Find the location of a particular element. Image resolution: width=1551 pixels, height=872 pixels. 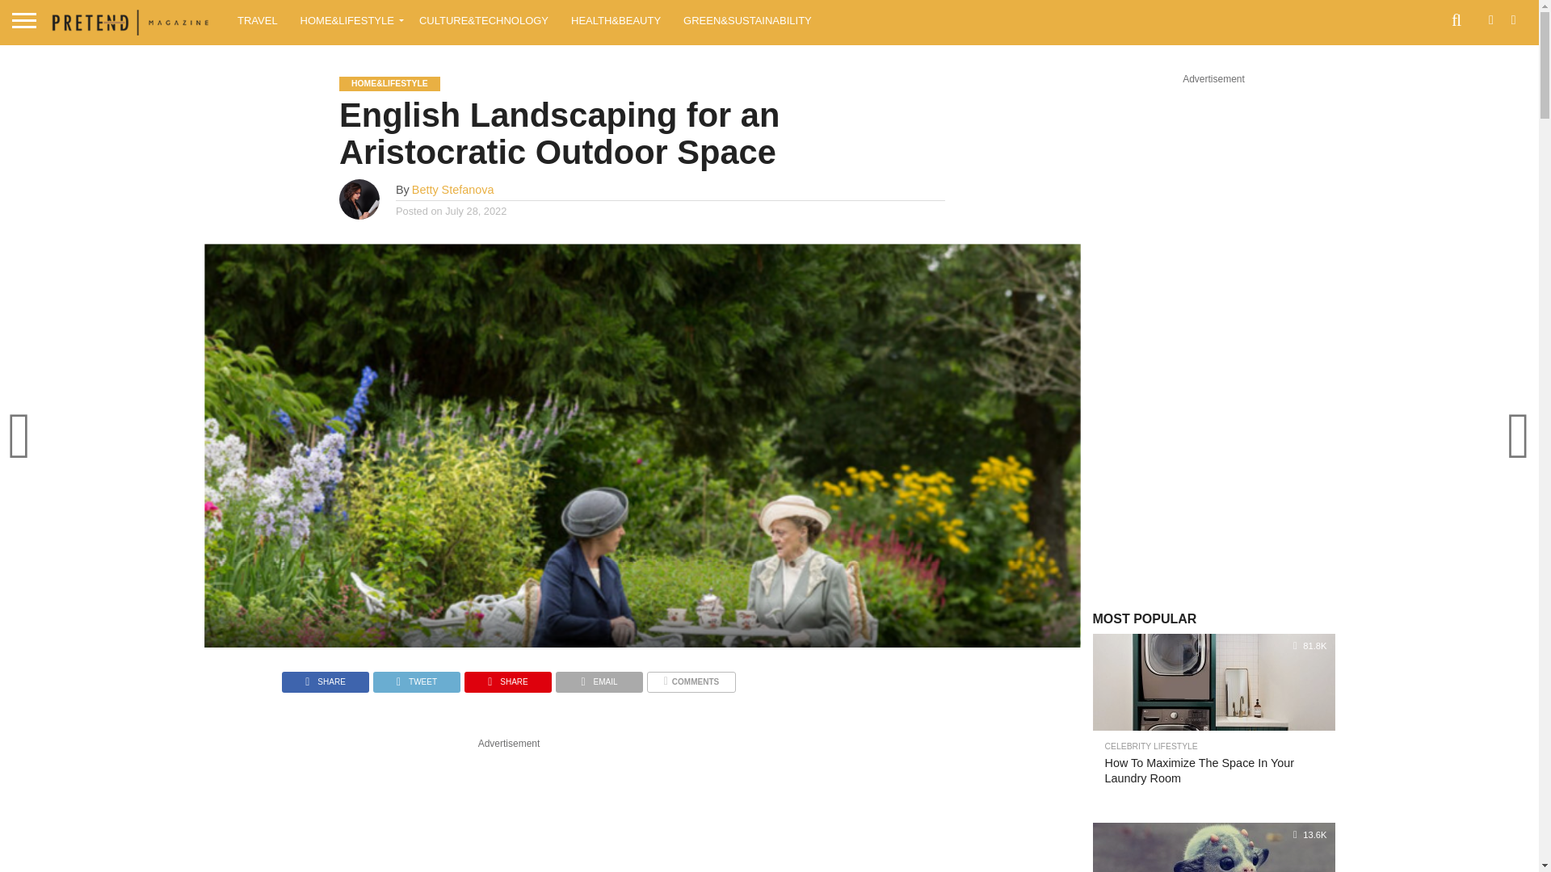

SHARE is located at coordinates (325, 677).